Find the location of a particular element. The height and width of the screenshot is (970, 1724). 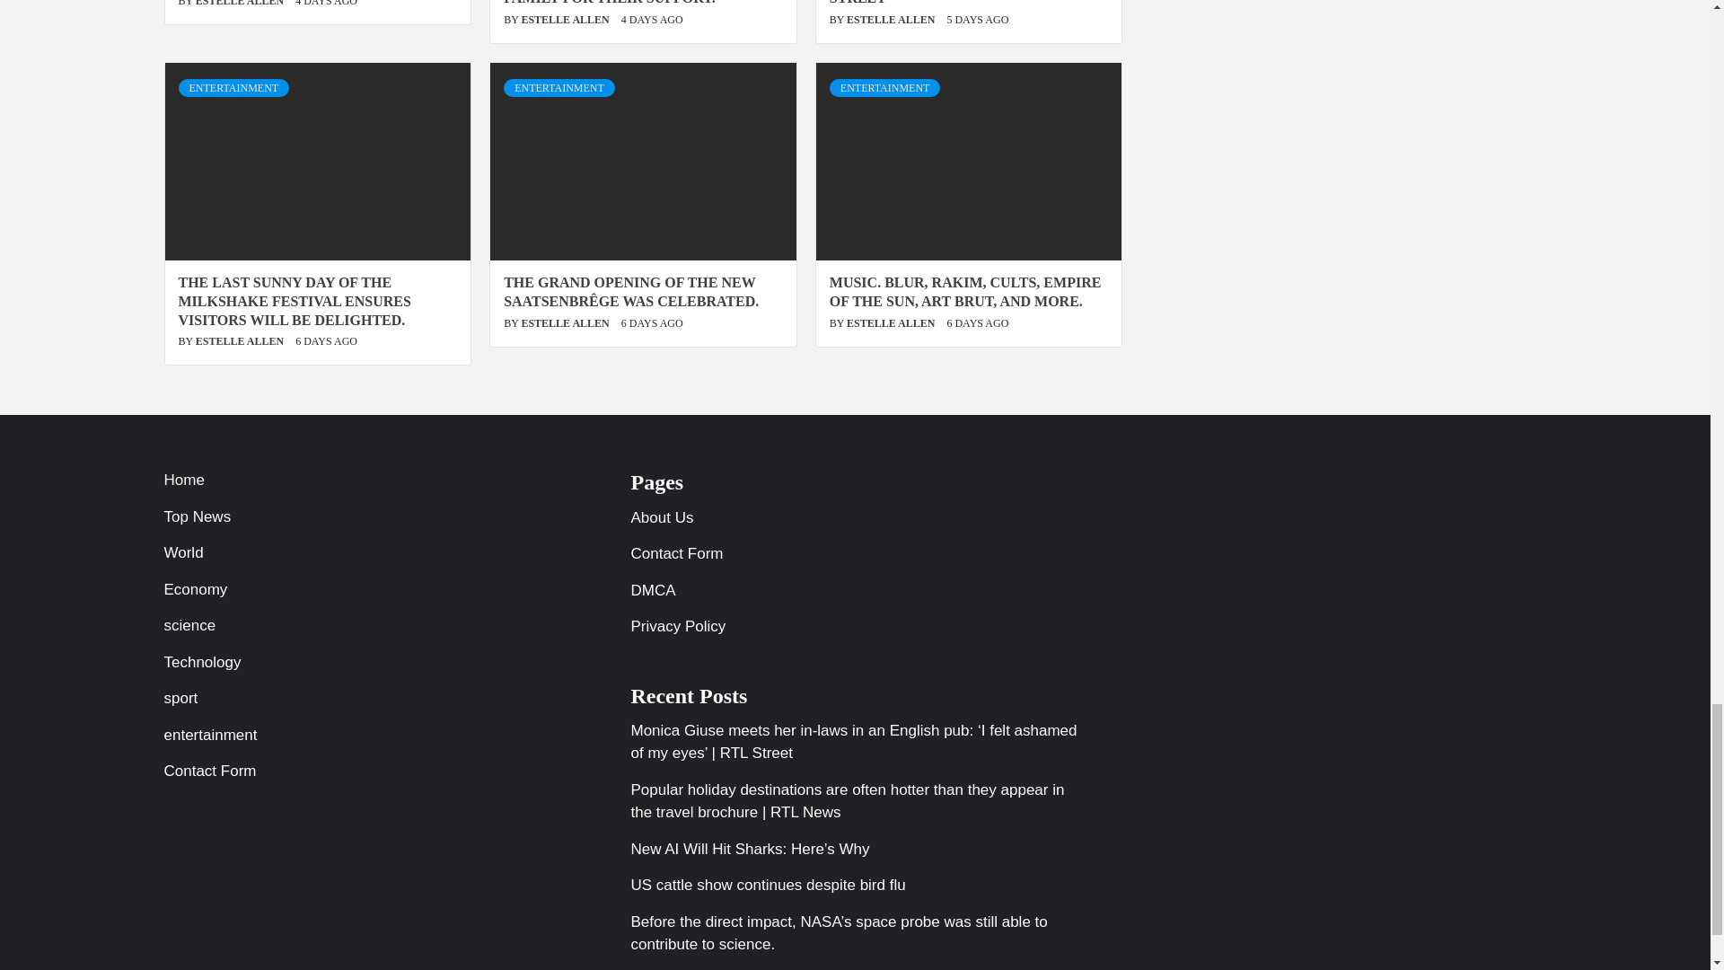

ESTELLE ALLEN is located at coordinates (241, 340).